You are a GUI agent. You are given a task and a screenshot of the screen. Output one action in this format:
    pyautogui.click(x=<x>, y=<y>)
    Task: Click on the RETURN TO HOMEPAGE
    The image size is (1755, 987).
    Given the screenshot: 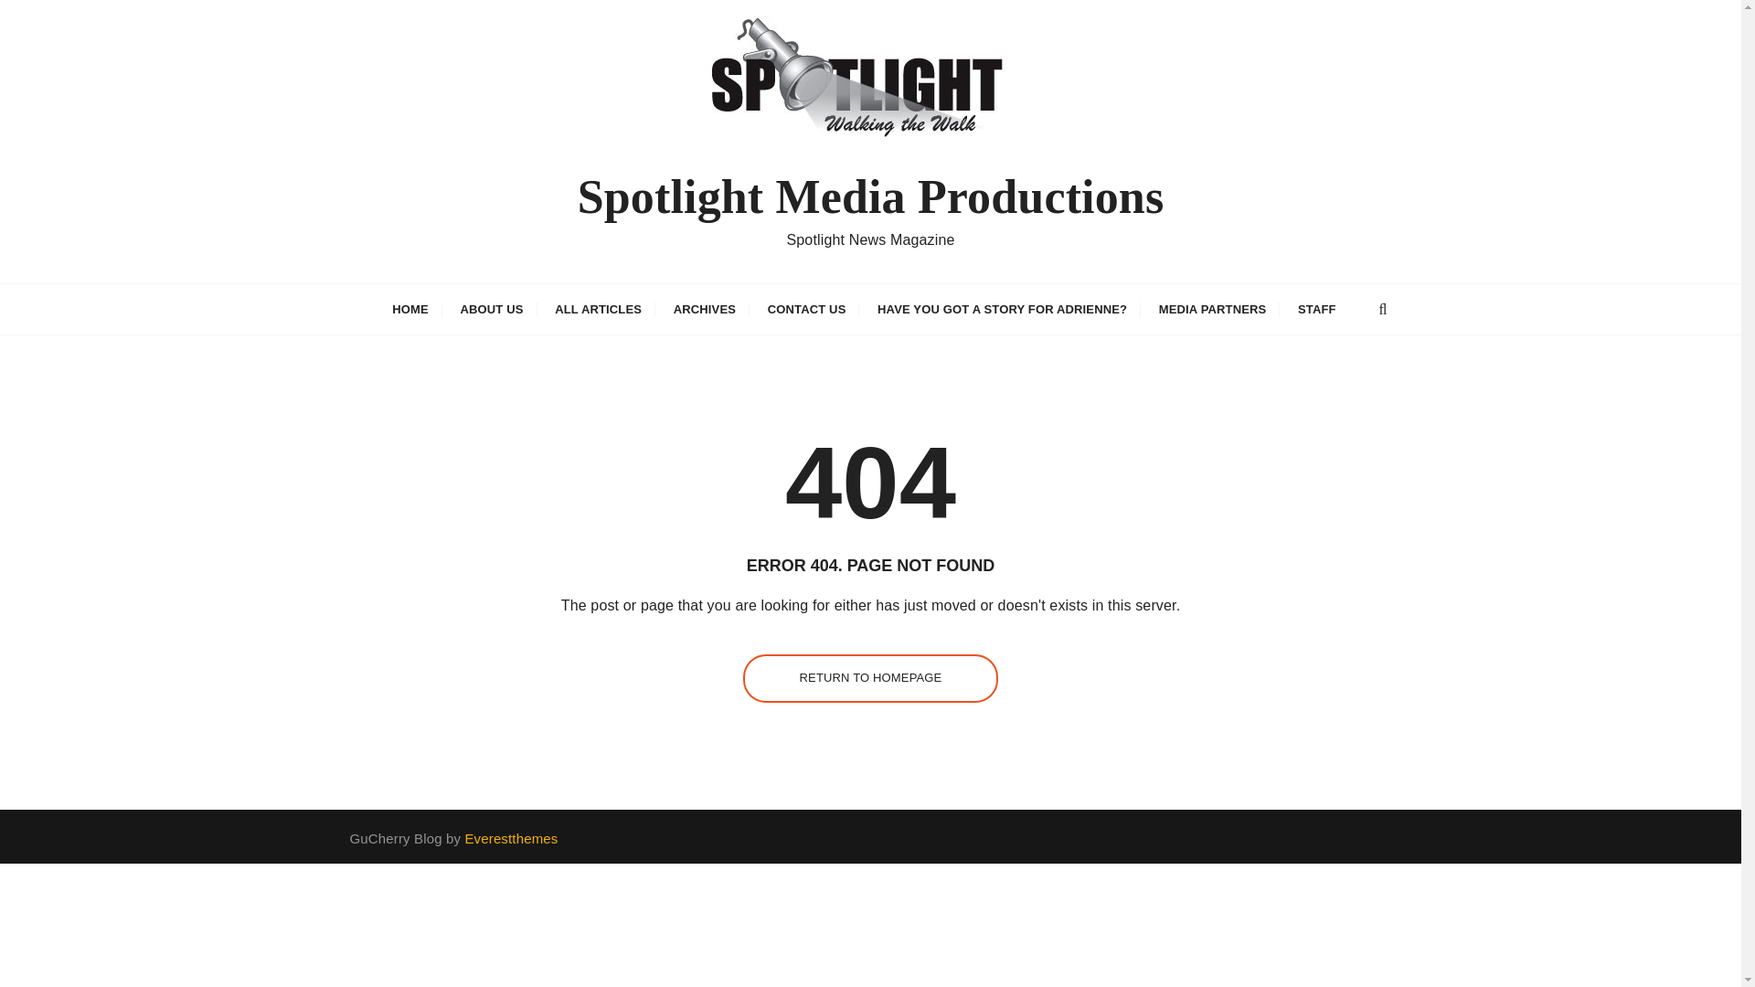 What is the action you would take?
    pyautogui.click(x=870, y=678)
    